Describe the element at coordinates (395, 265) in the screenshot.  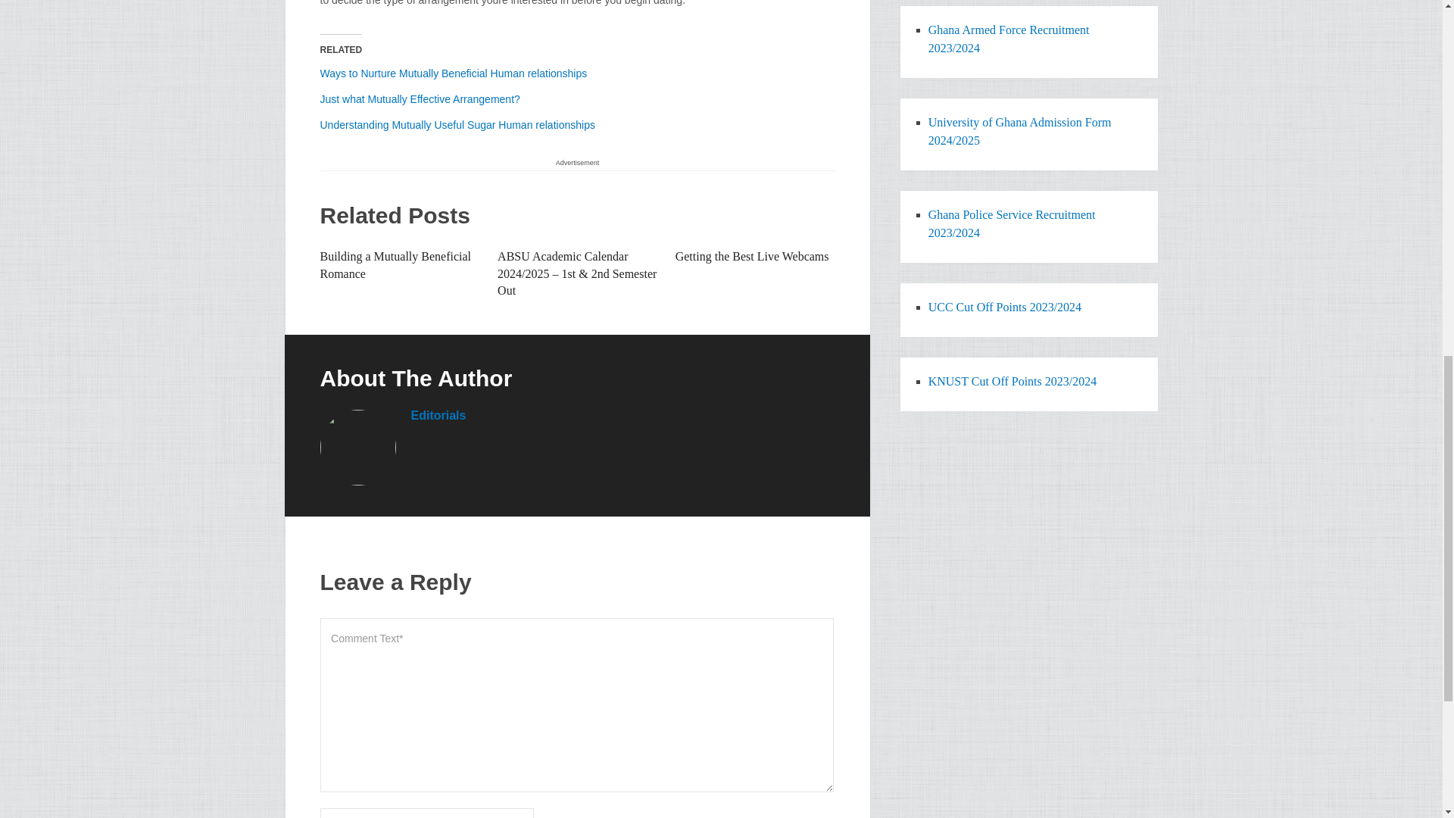
I see `Building a Mutually Beneficial Romance` at that location.